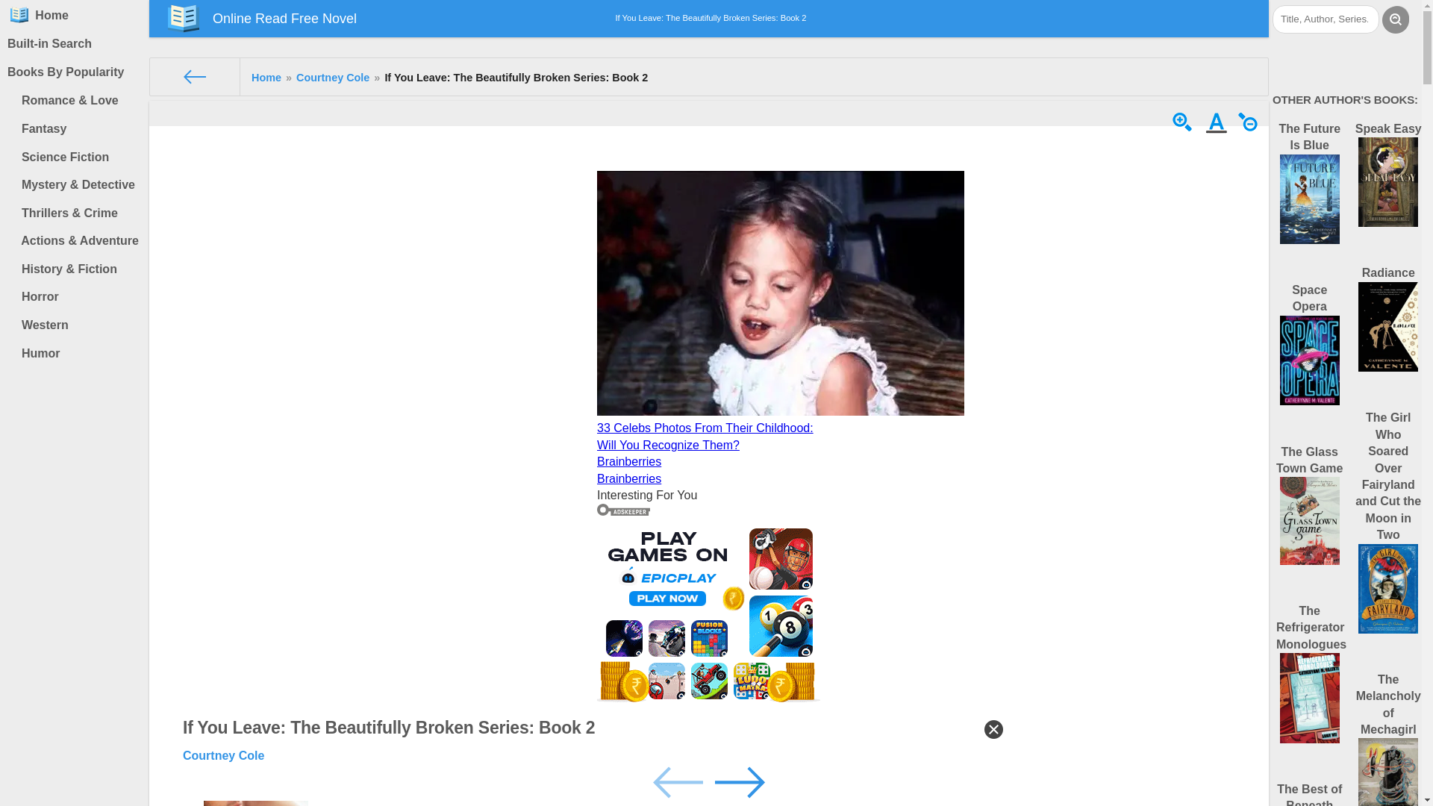  I want to click on   Fantasy, so click(78, 129).